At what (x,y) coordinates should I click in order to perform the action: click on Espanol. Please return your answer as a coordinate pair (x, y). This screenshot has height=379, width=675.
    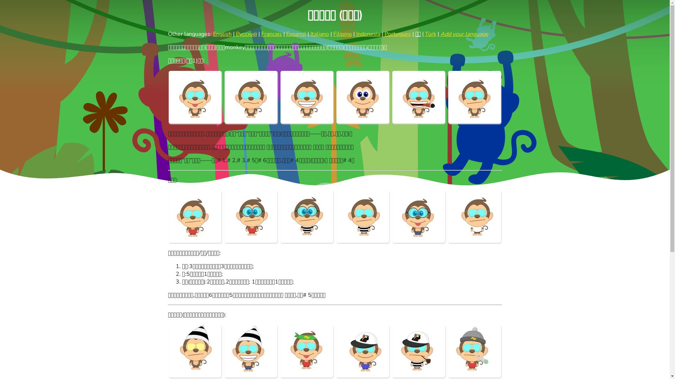
    Looking at the image, I should click on (296, 34).